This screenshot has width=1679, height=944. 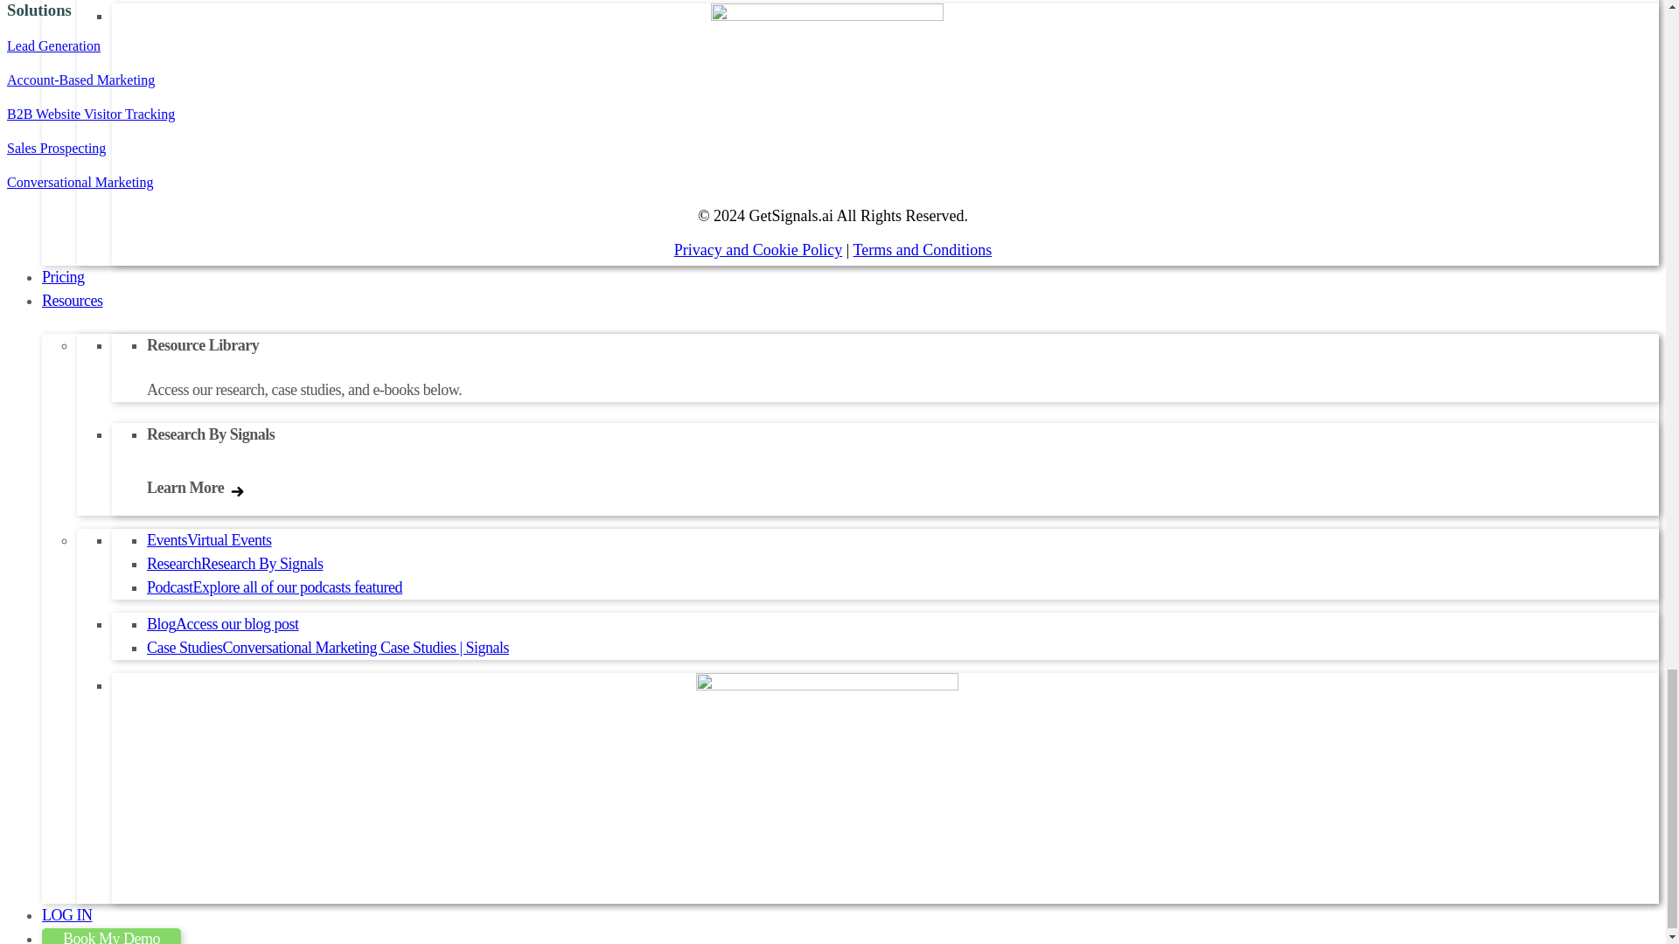 I want to click on Resources, so click(x=72, y=301).